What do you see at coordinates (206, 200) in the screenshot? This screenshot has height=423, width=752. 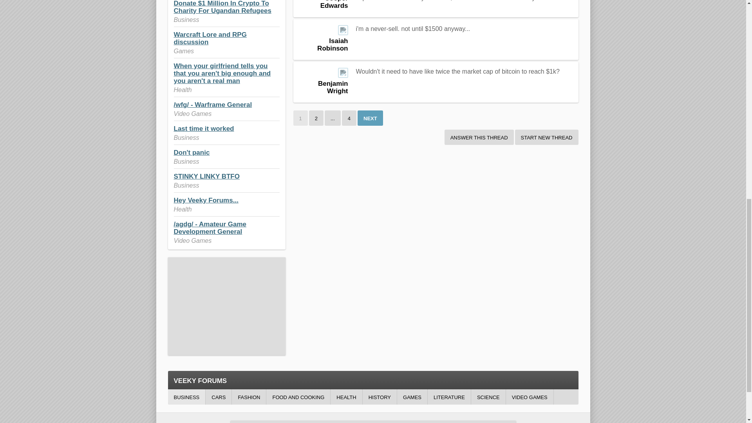 I see `Hey Veeky Forums...` at bounding box center [206, 200].